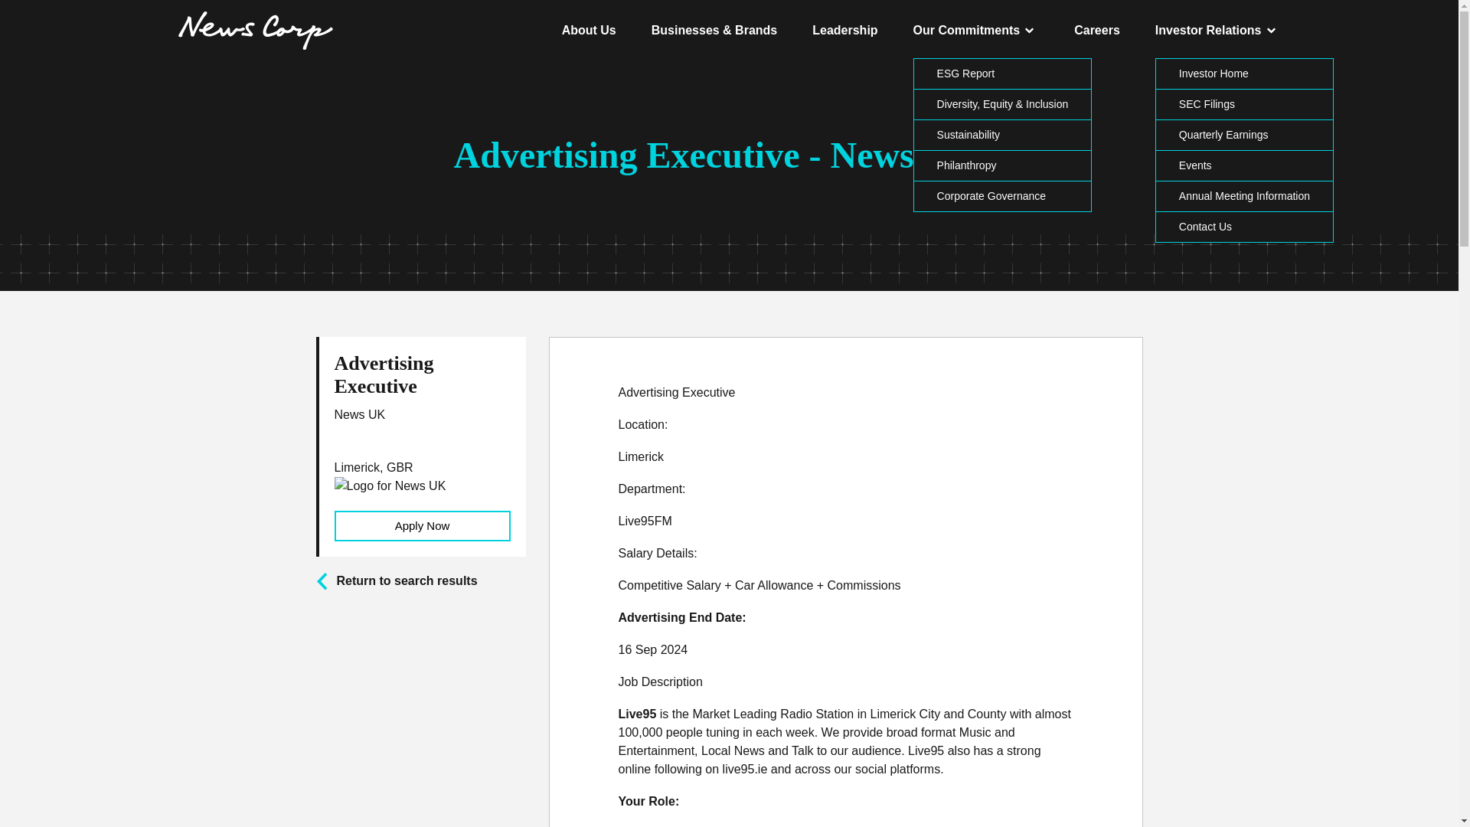  I want to click on About Us, so click(588, 30).